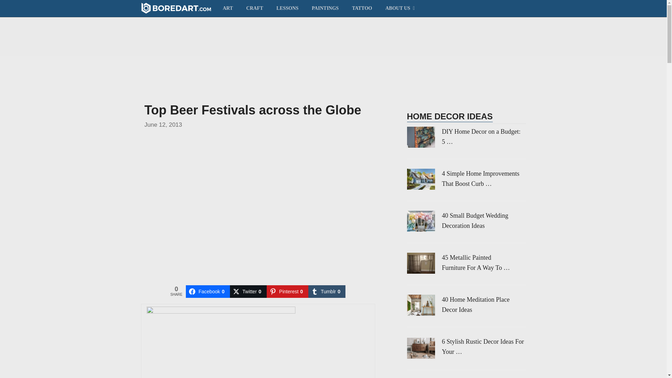 The width and height of the screenshot is (672, 378). I want to click on Pinterest0, so click(288, 292).